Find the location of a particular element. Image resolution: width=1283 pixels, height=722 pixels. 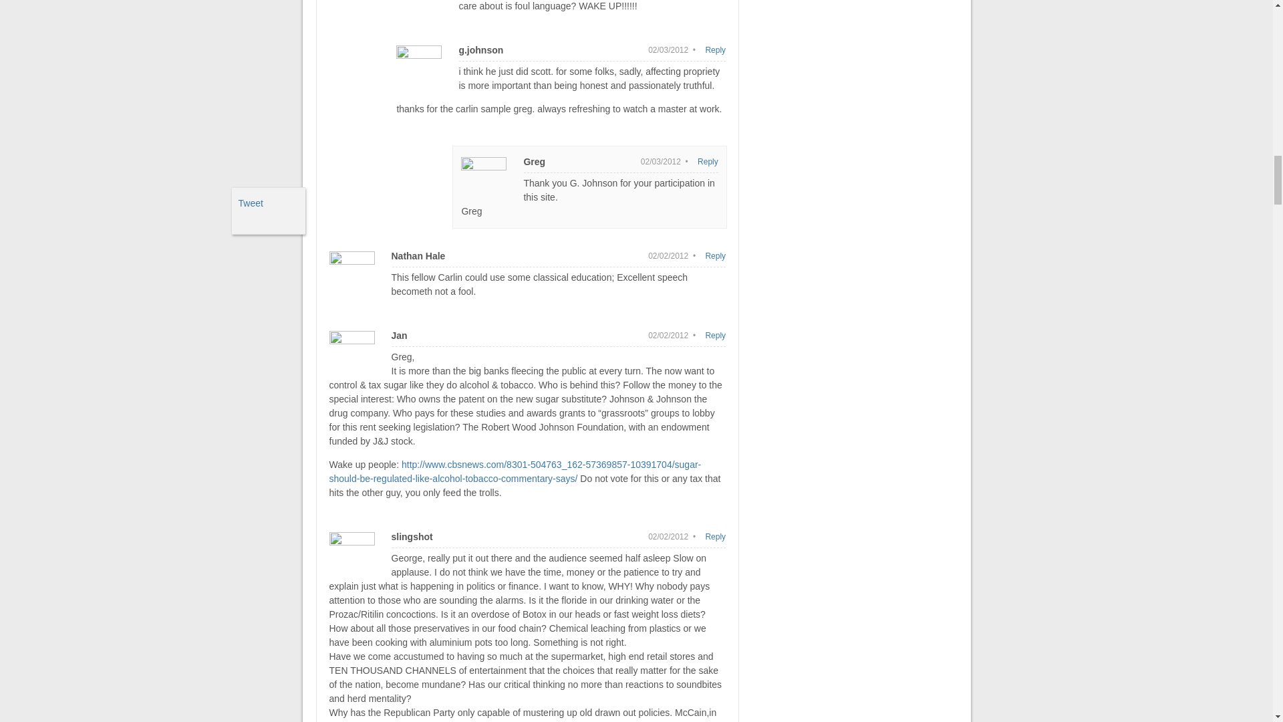

Reply is located at coordinates (715, 49).